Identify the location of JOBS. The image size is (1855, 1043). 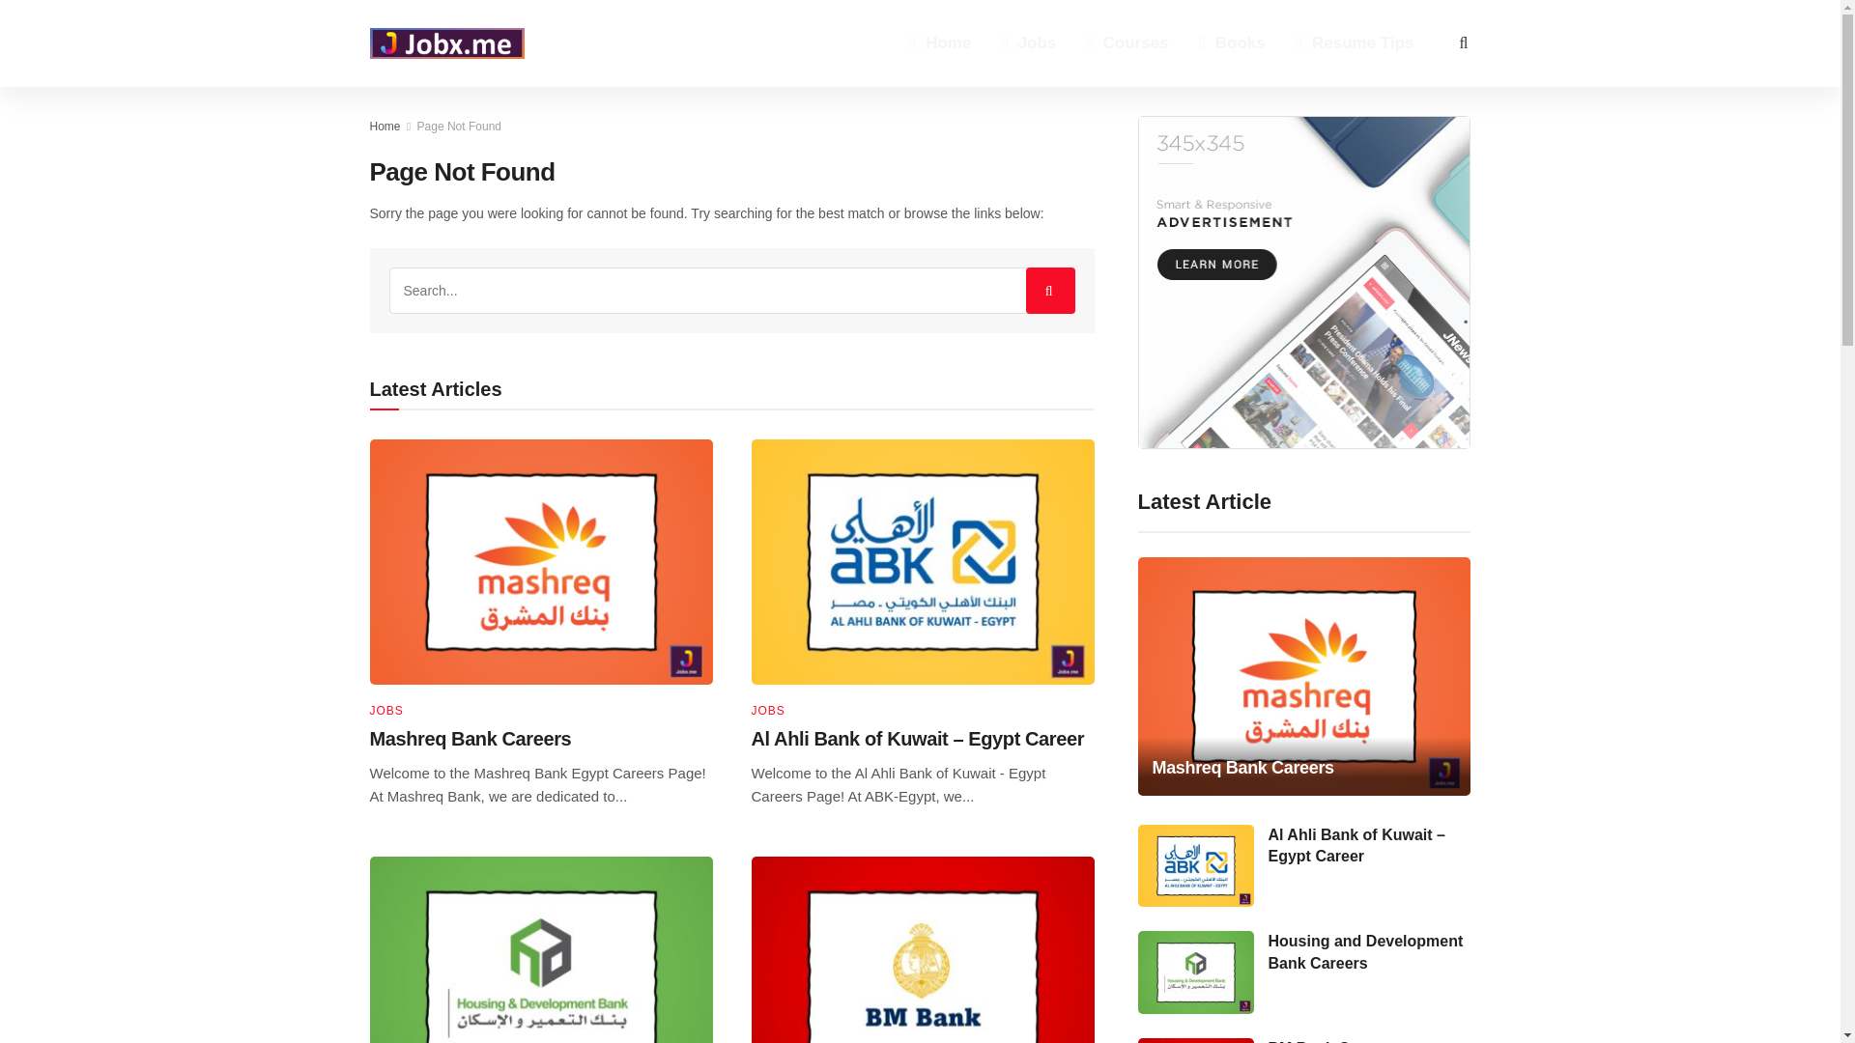
(767, 711).